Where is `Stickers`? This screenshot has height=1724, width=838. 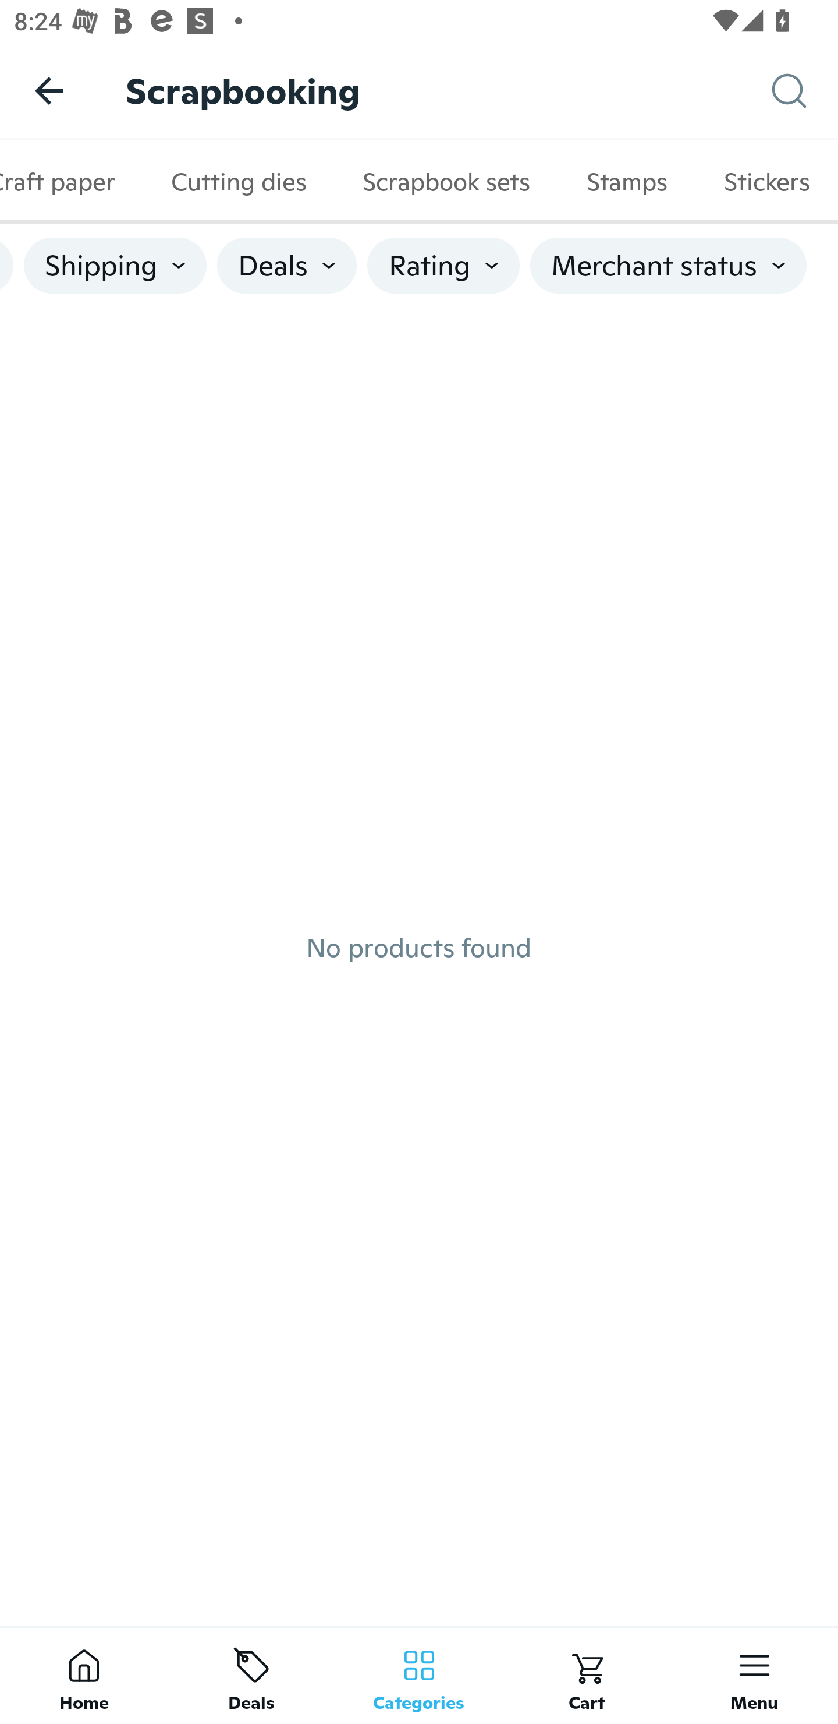 Stickers is located at coordinates (767, 182).